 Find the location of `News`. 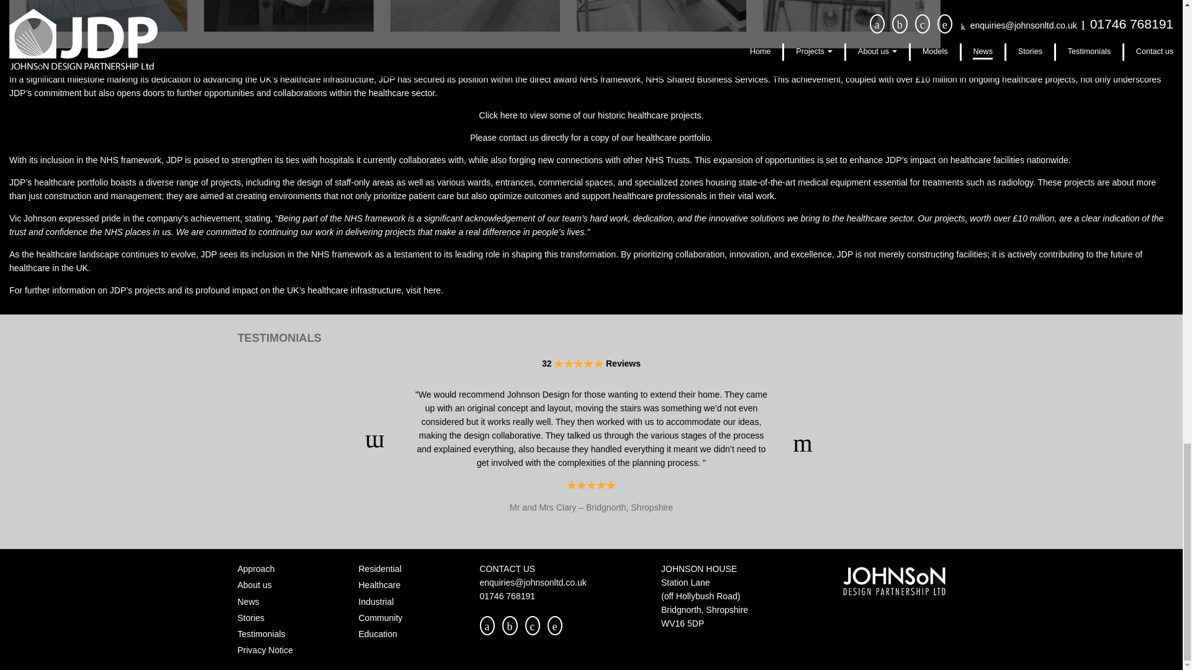

News is located at coordinates (248, 602).